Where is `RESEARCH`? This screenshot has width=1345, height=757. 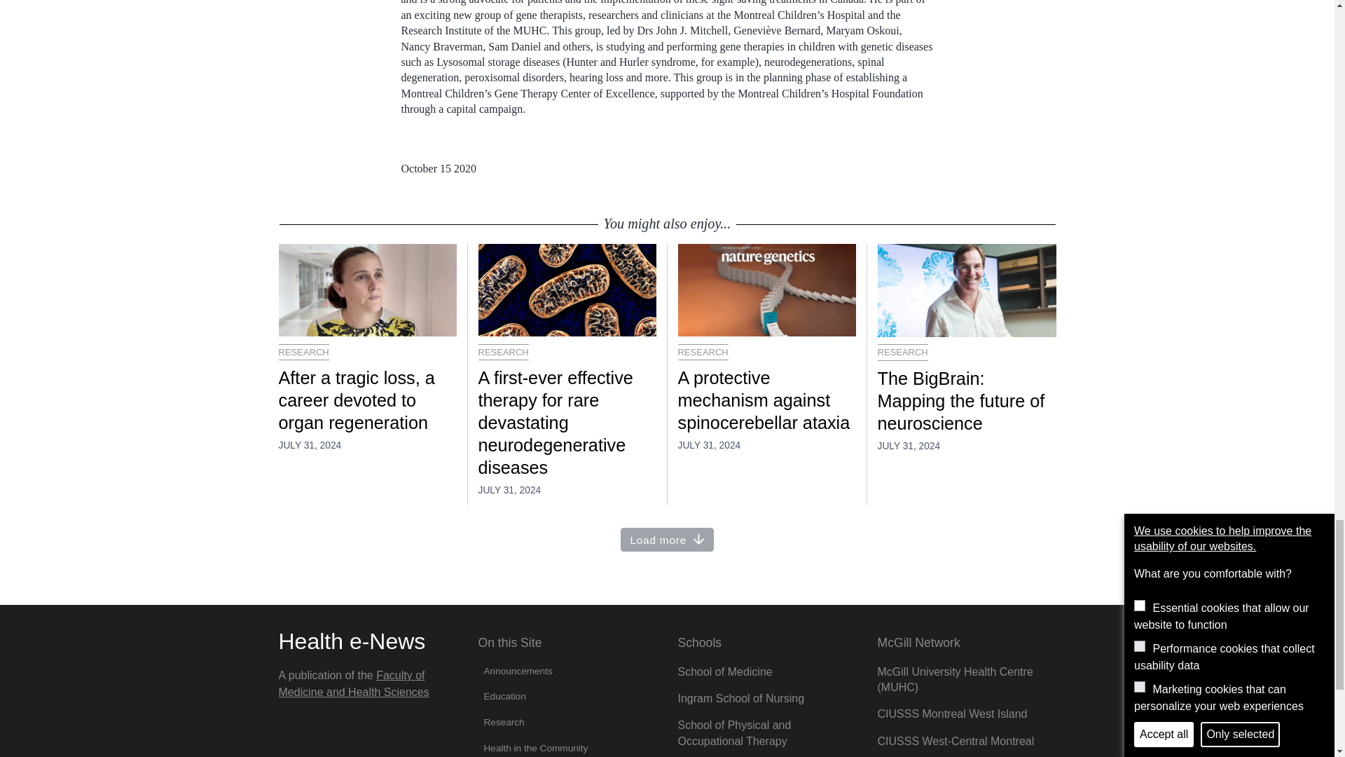 RESEARCH is located at coordinates (304, 353).